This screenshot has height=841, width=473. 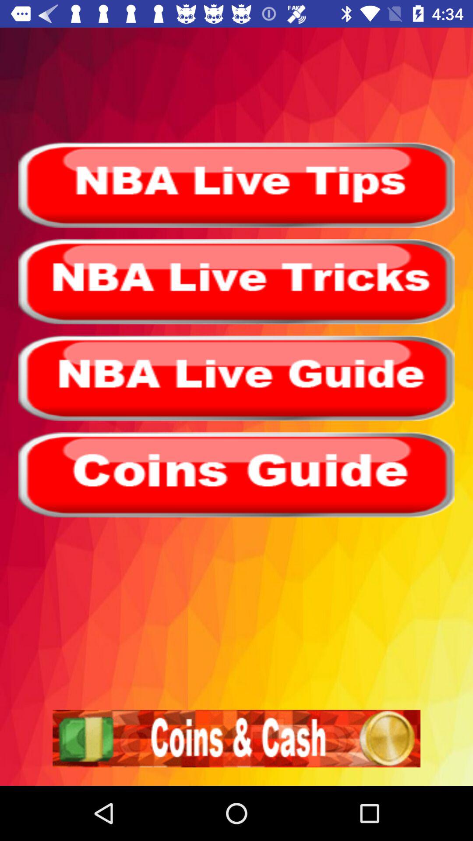 What do you see at coordinates (236, 739) in the screenshot?
I see `open cash store` at bounding box center [236, 739].